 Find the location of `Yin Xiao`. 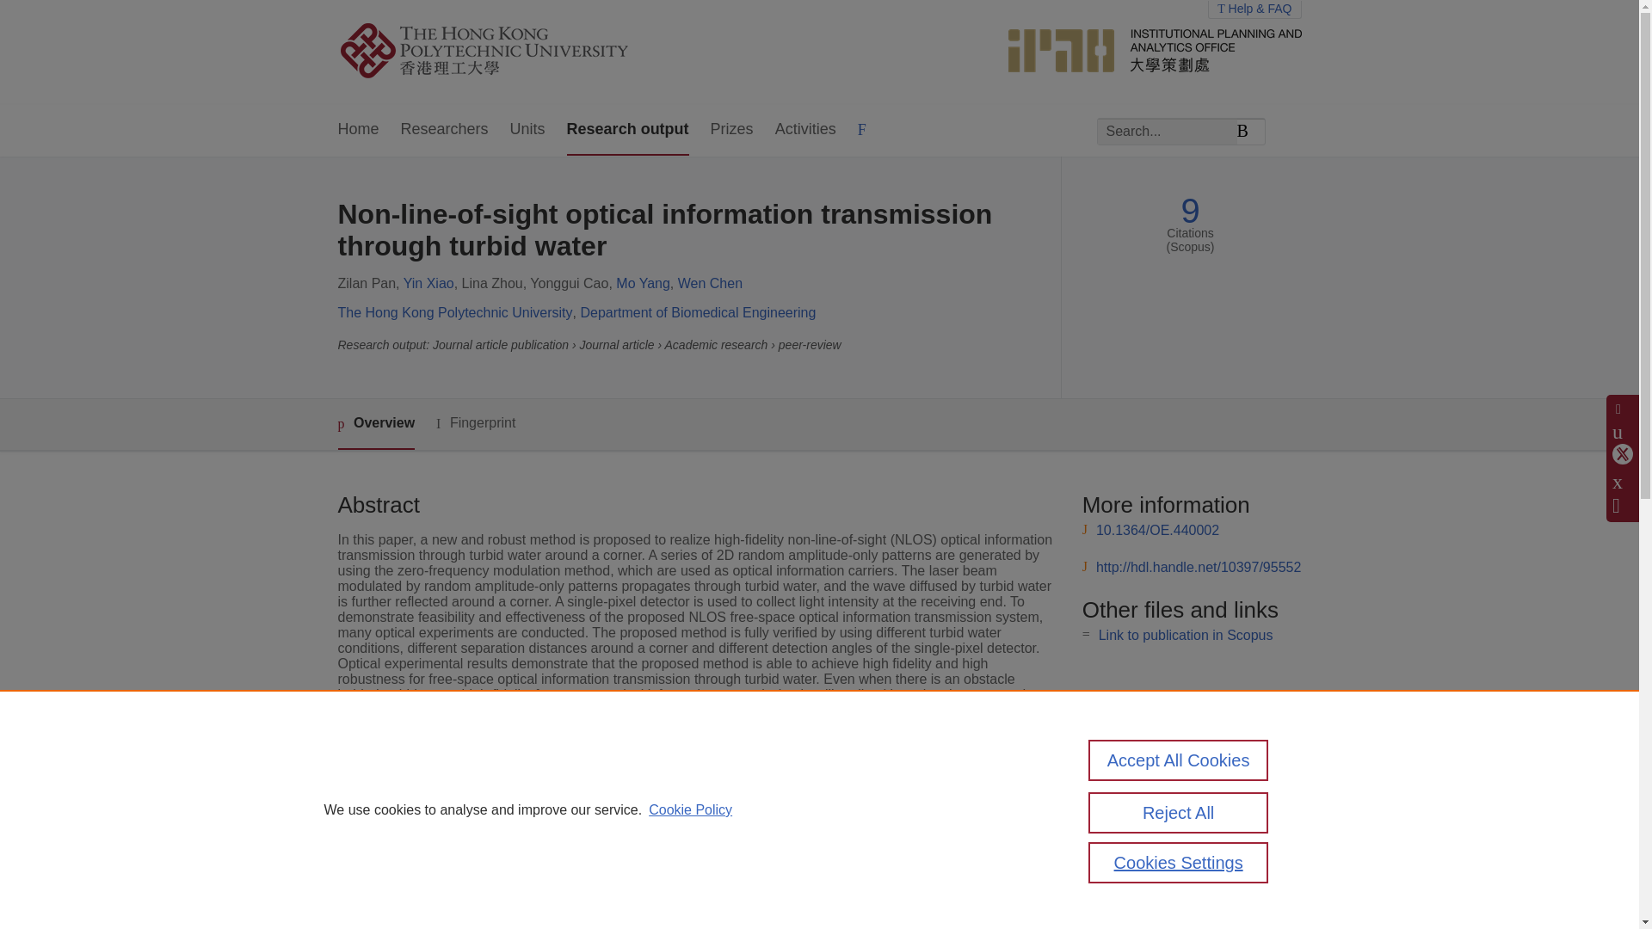

Yin Xiao is located at coordinates (428, 283).